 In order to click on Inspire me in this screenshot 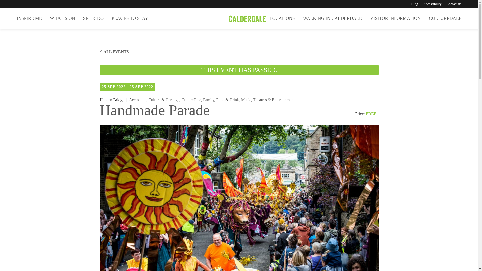, I will do `click(29, 18)`.